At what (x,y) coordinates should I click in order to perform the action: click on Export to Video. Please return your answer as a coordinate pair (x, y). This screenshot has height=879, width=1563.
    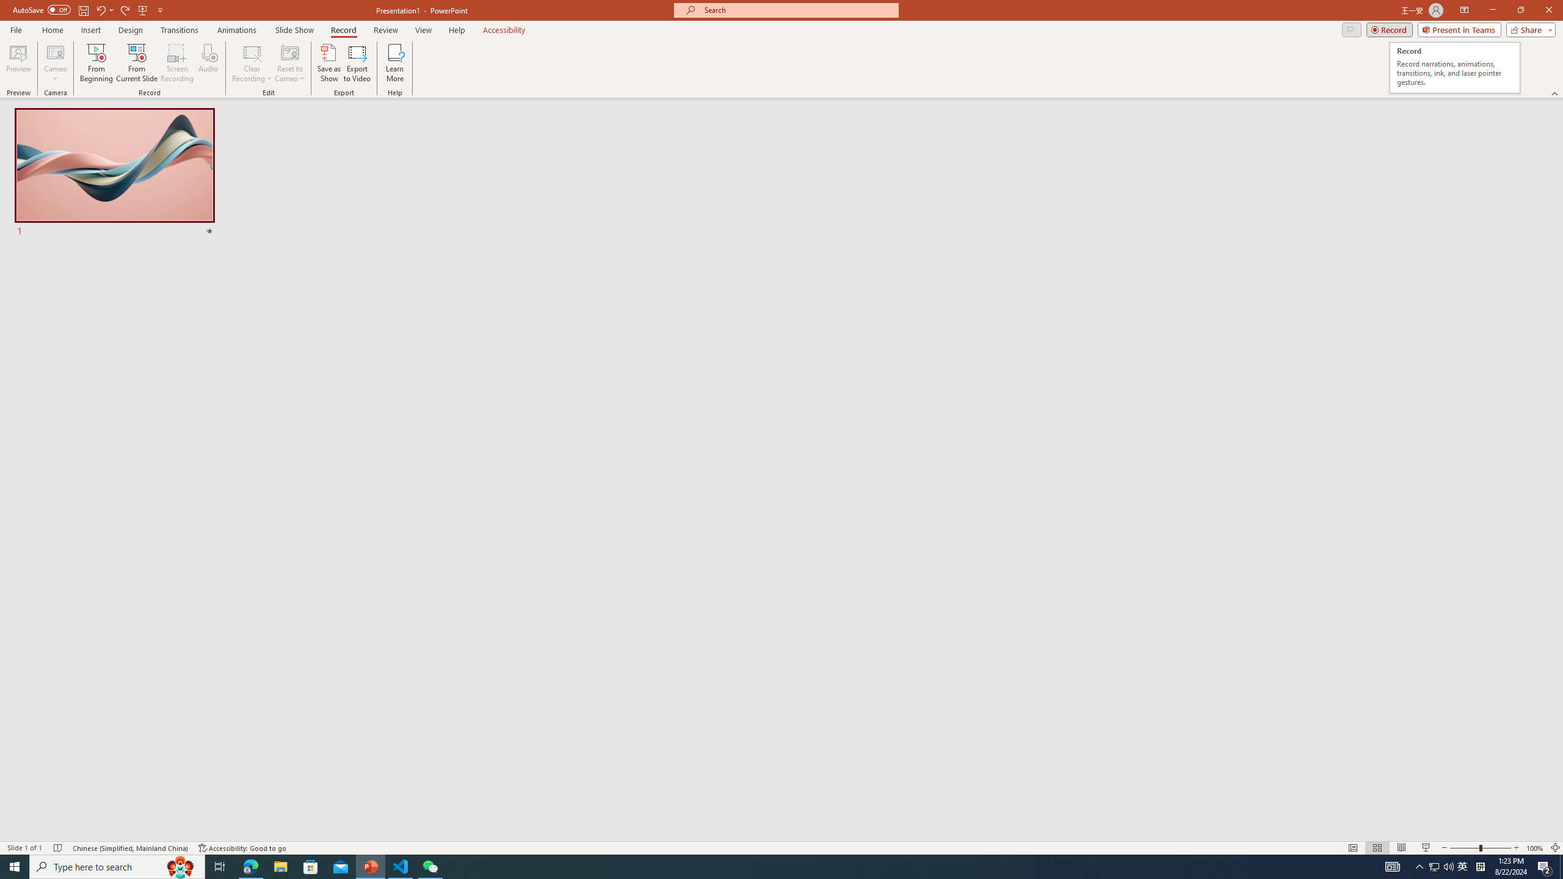
    Looking at the image, I should click on (357, 63).